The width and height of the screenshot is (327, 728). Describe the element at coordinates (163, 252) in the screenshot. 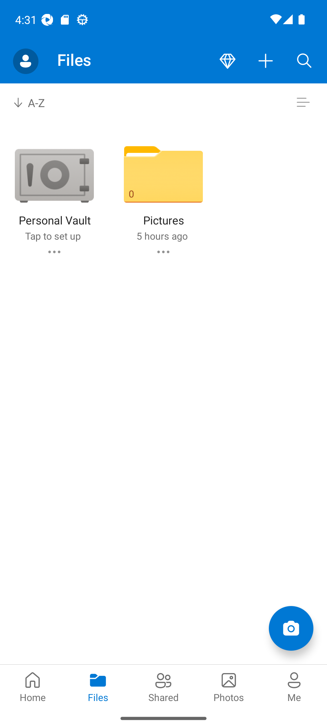

I see `Pictures commands` at that location.